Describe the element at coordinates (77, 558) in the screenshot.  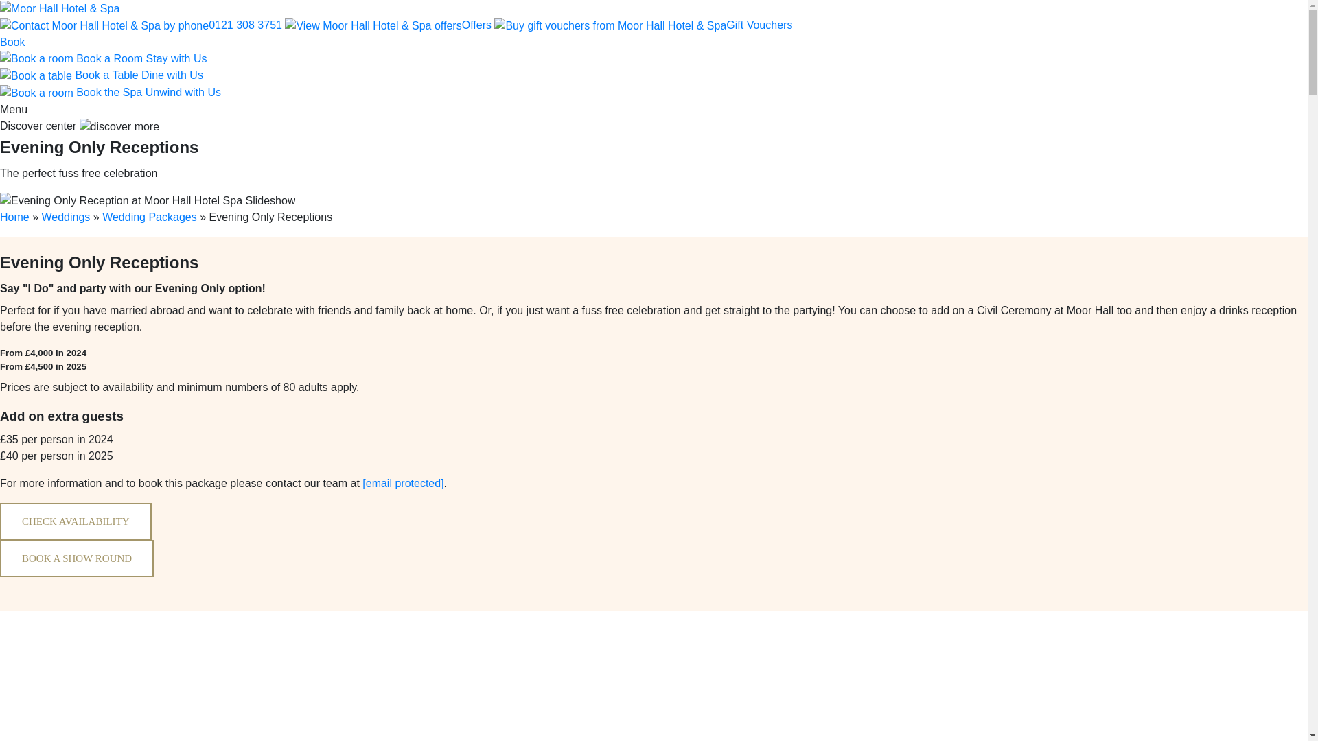
I see `BOOK A SHOW ROUND` at that location.